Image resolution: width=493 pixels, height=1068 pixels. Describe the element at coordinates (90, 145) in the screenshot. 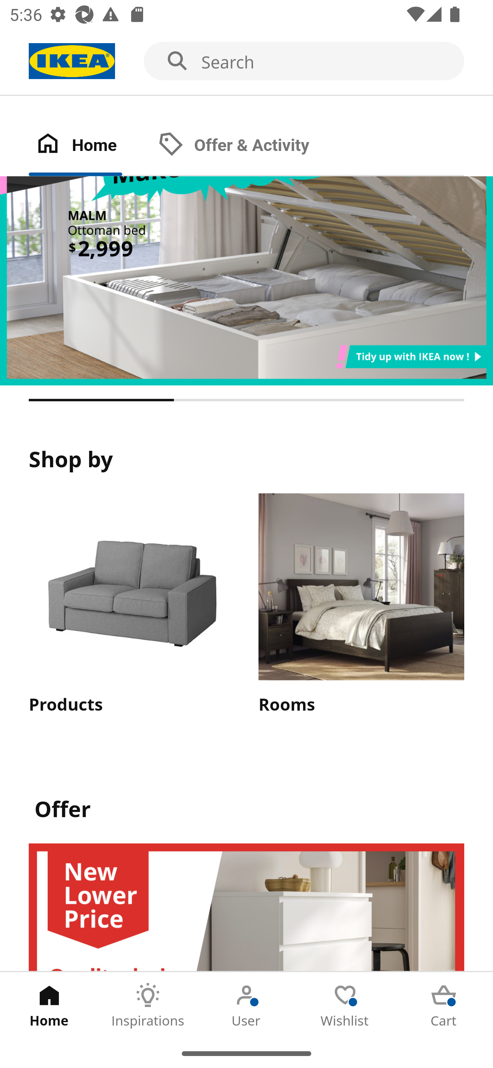

I see `Home
Tab 1 of 2` at that location.